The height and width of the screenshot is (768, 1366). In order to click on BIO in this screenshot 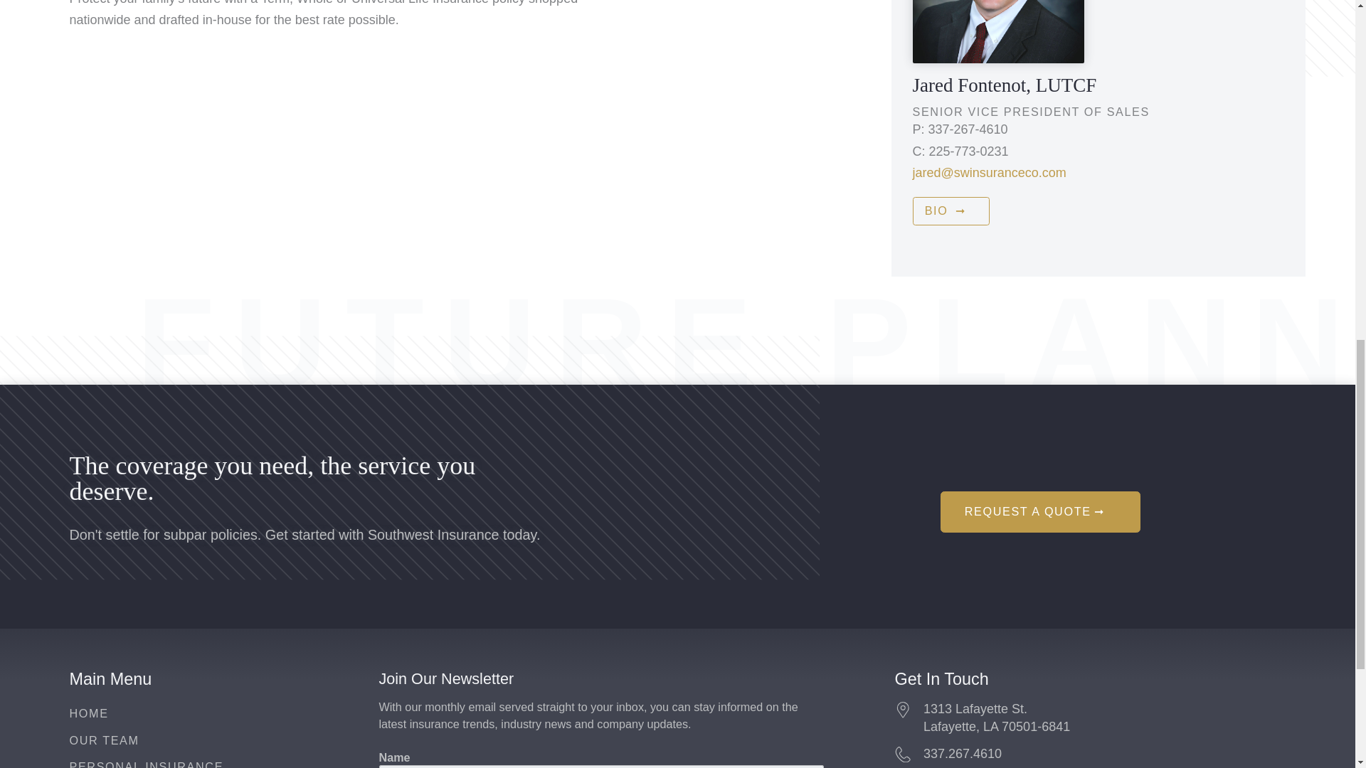, I will do `click(951, 210)`.